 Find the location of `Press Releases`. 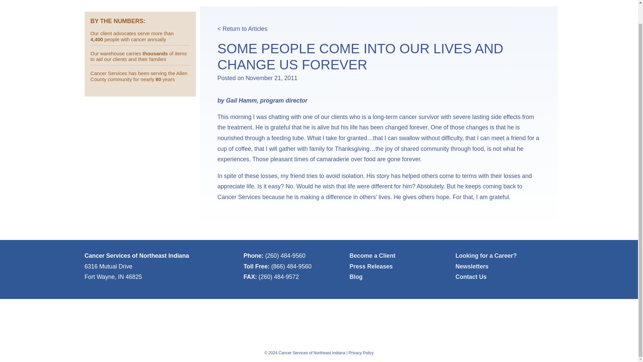

Press Releases is located at coordinates (371, 266).